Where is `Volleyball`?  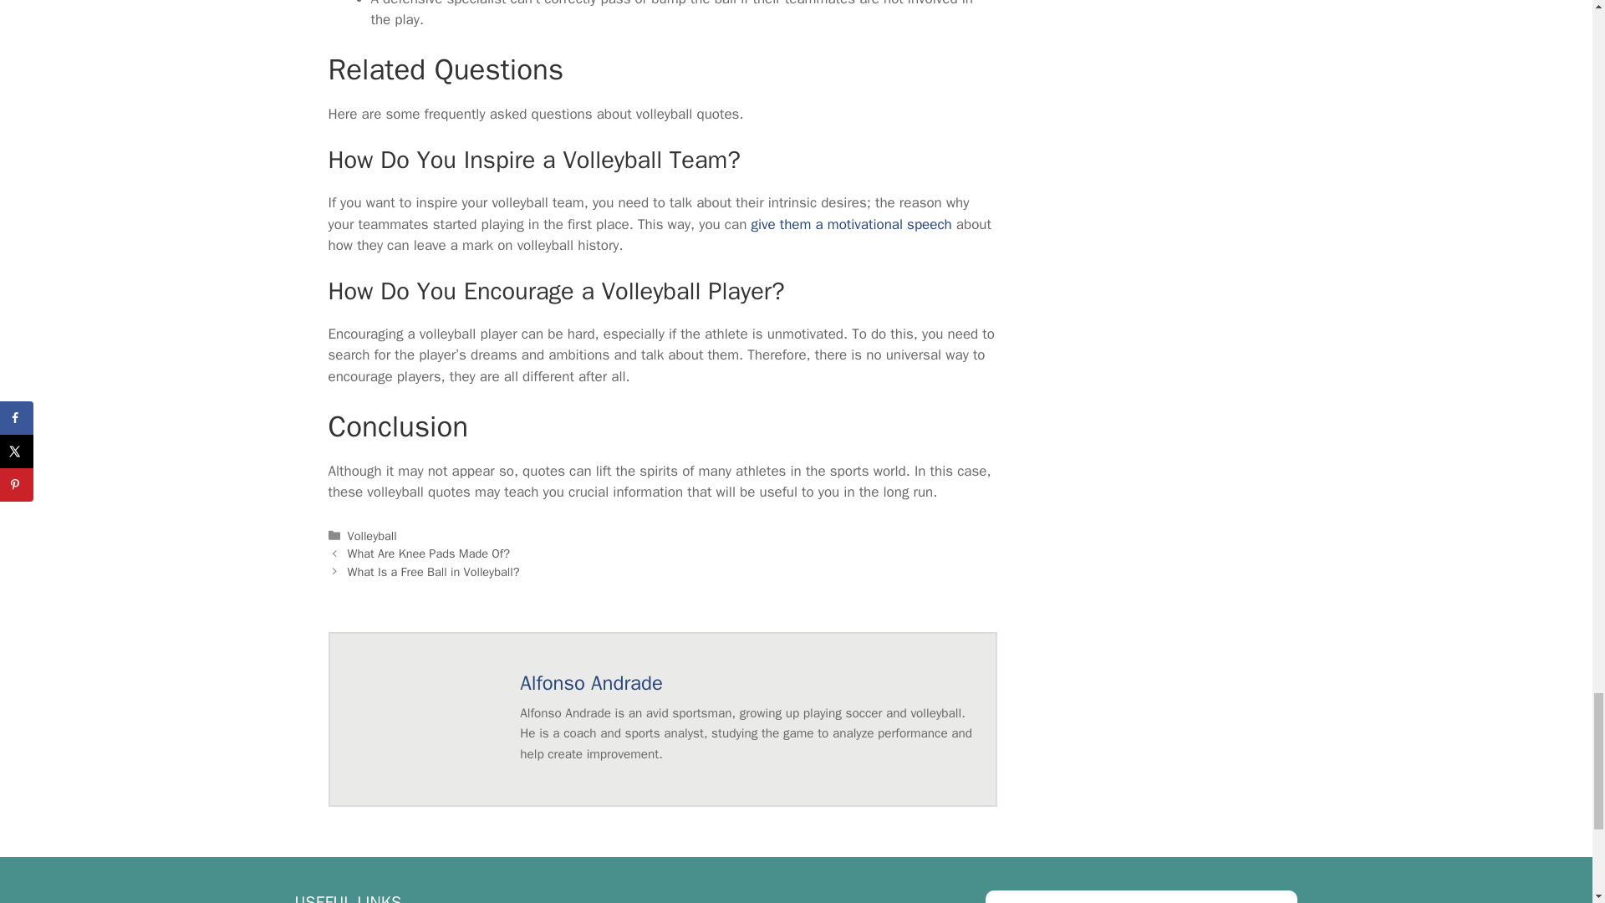
Volleyball is located at coordinates (372, 535).